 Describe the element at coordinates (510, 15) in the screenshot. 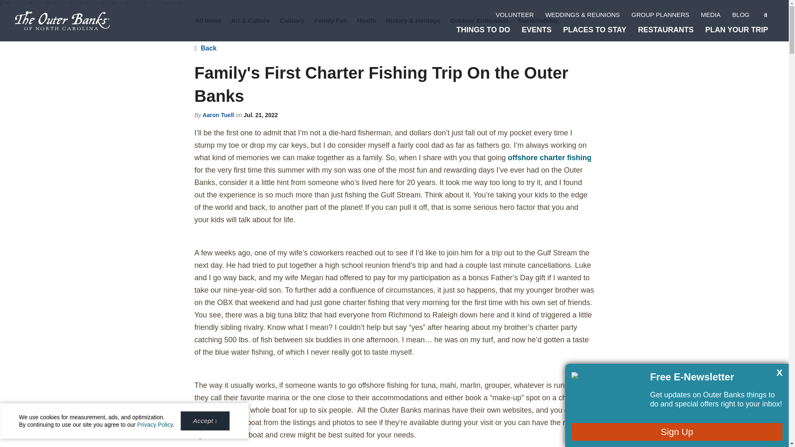

I see `VOLUNTEER` at that location.